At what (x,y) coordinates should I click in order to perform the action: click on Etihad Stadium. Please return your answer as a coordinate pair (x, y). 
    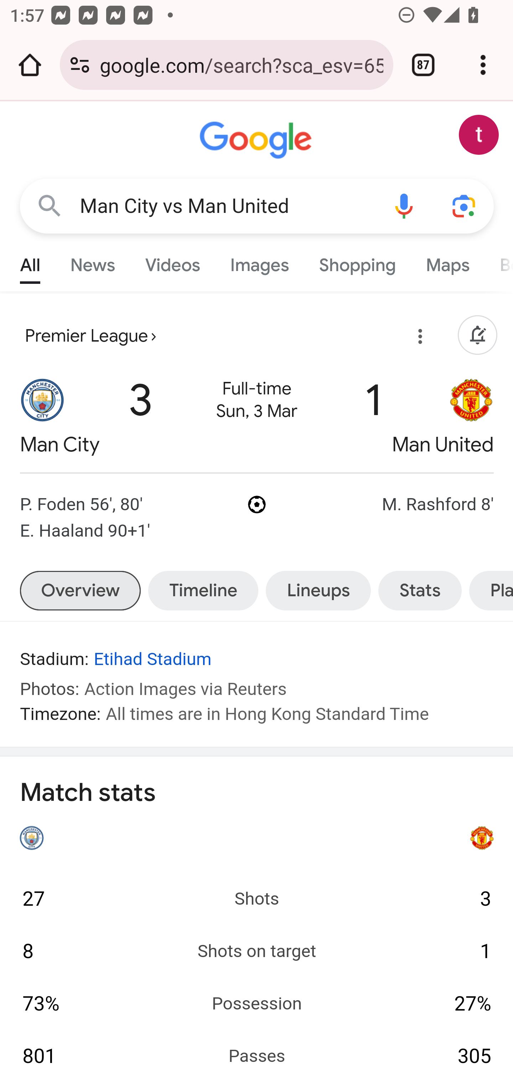
    Looking at the image, I should click on (152, 660).